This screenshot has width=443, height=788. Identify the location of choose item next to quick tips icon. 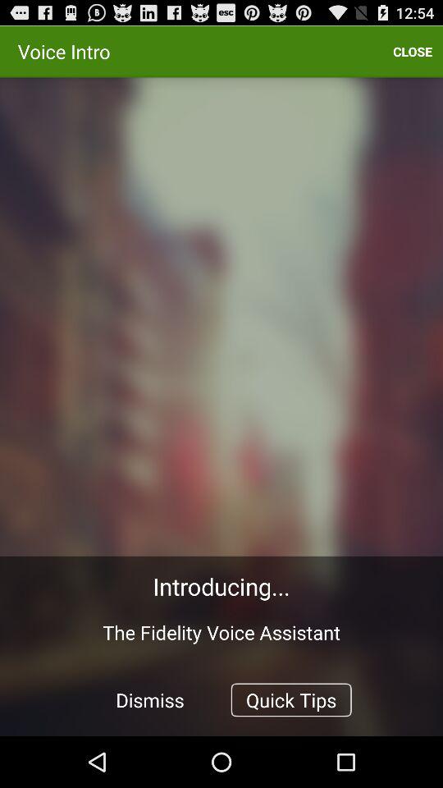
(150, 699).